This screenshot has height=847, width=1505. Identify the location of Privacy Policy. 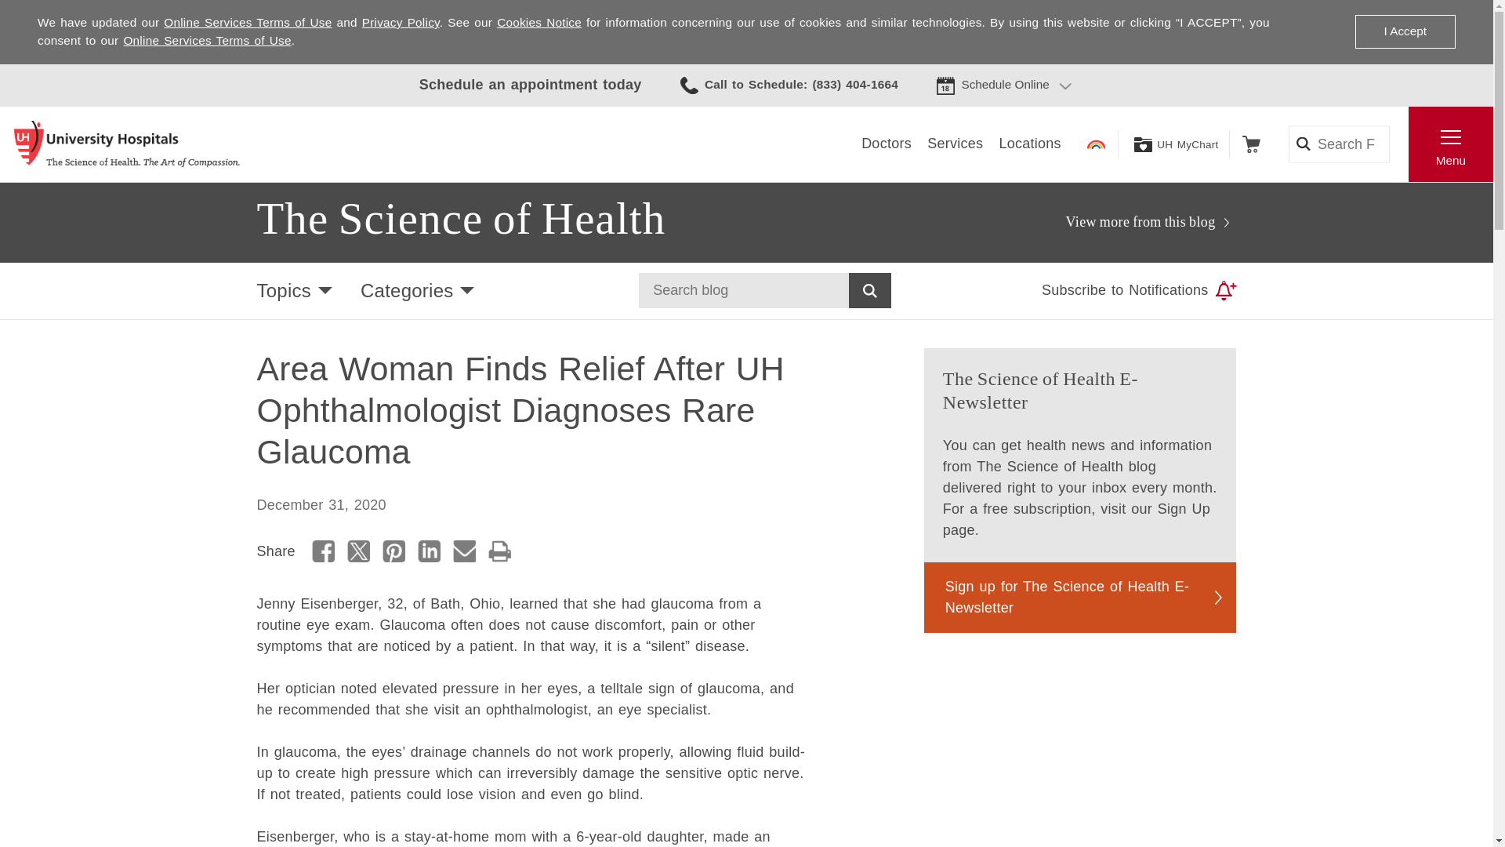
(401, 22).